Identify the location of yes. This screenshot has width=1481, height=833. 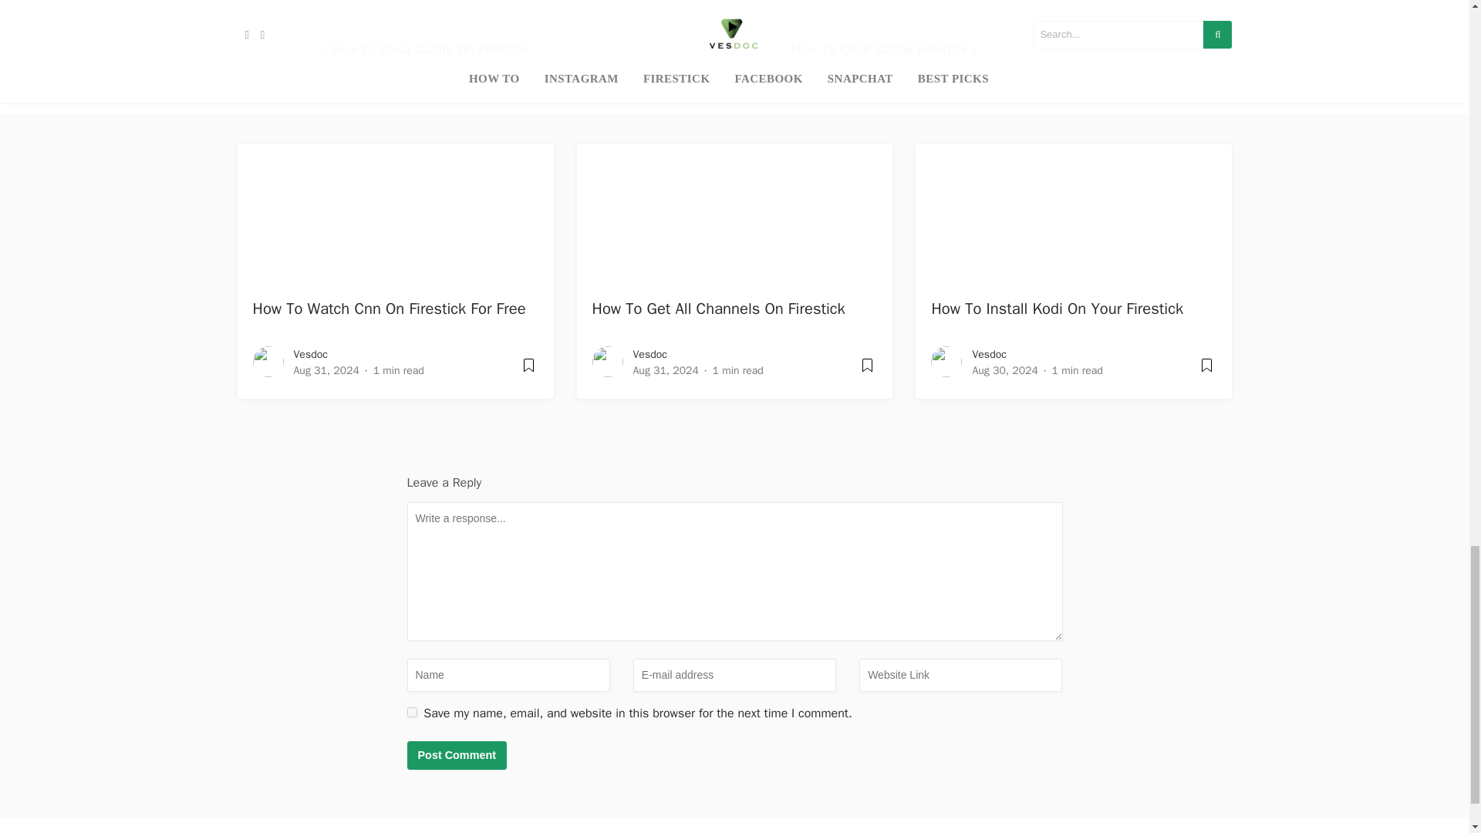
(412, 711).